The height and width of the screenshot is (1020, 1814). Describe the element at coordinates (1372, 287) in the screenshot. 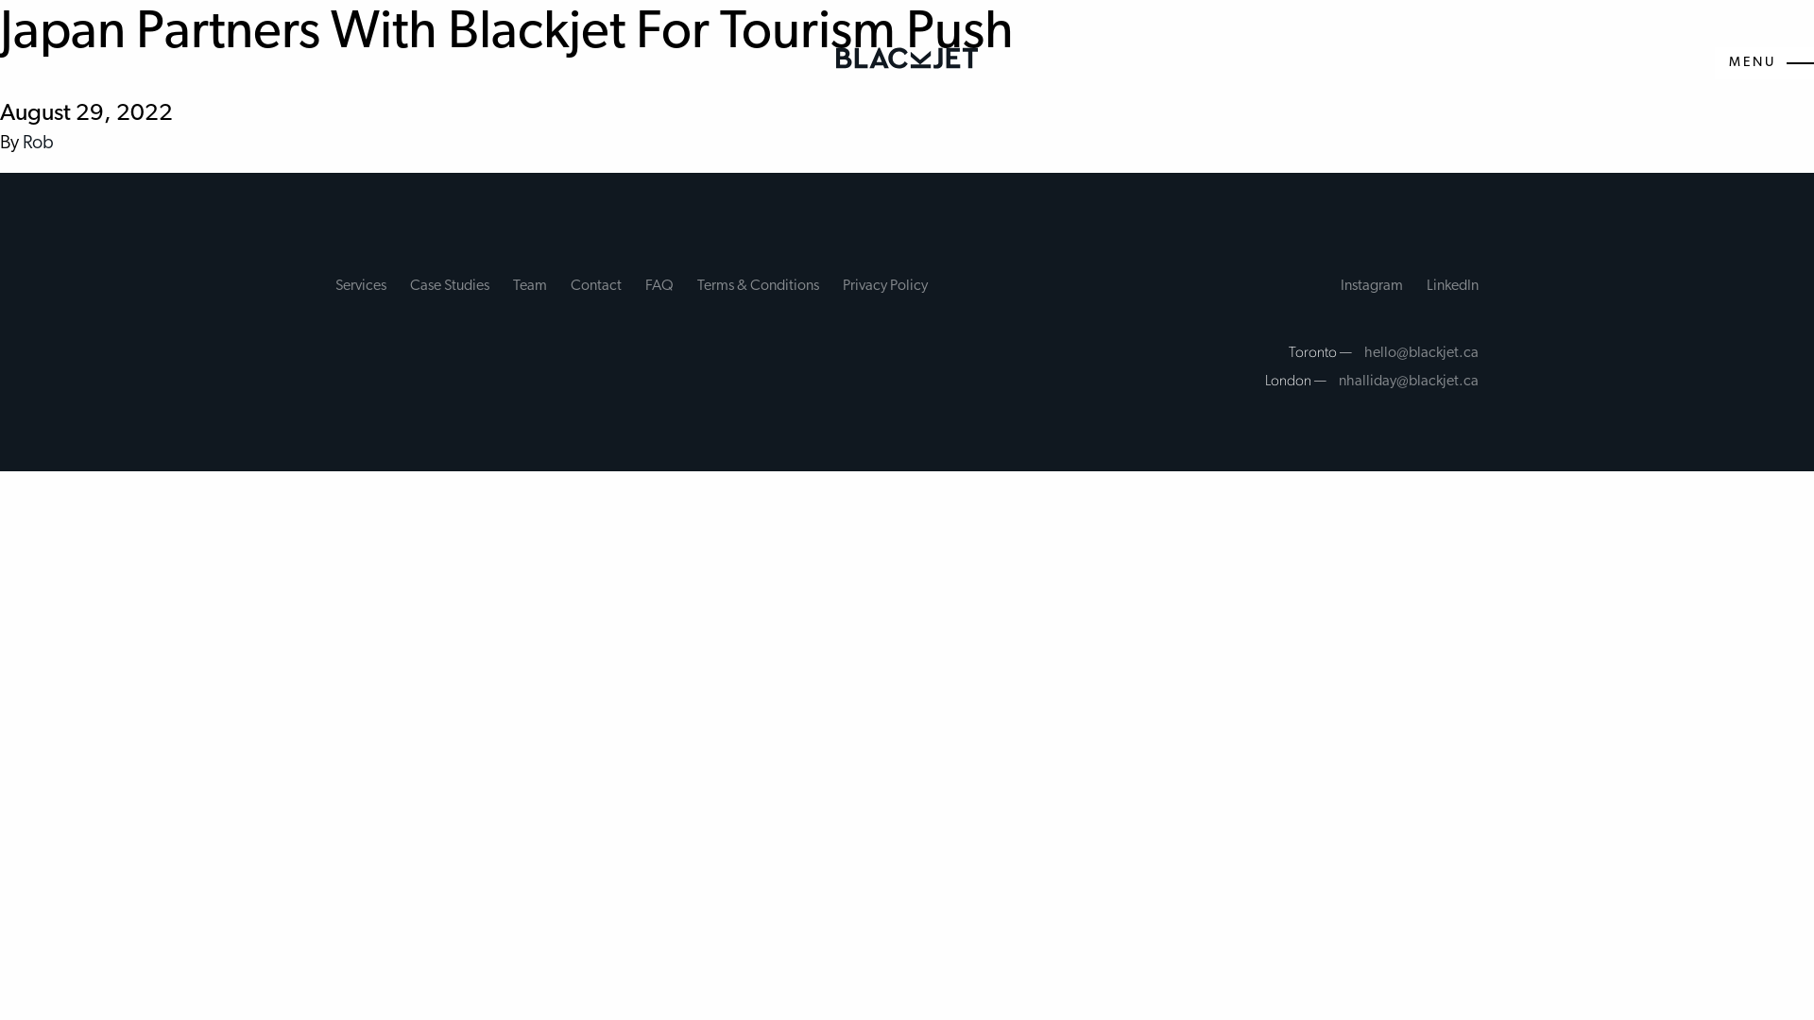

I see `Instagram` at that location.